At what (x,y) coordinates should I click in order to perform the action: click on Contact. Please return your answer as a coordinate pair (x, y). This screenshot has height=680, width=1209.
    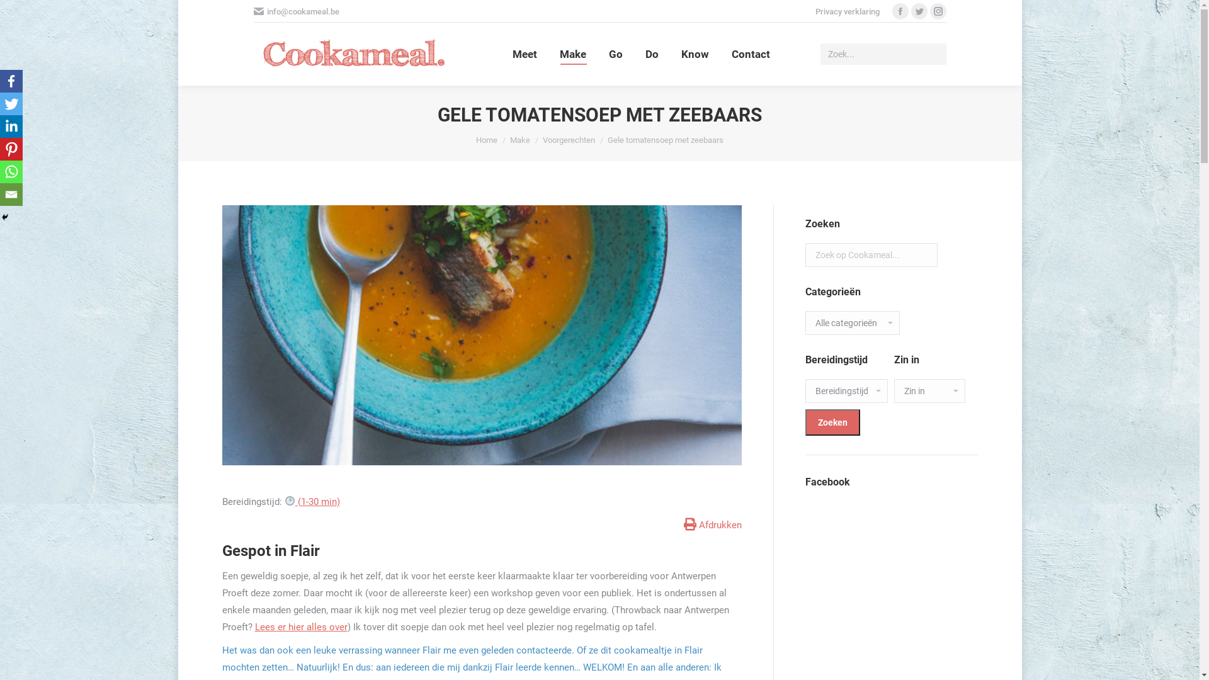
    Looking at the image, I should click on (751, 54).